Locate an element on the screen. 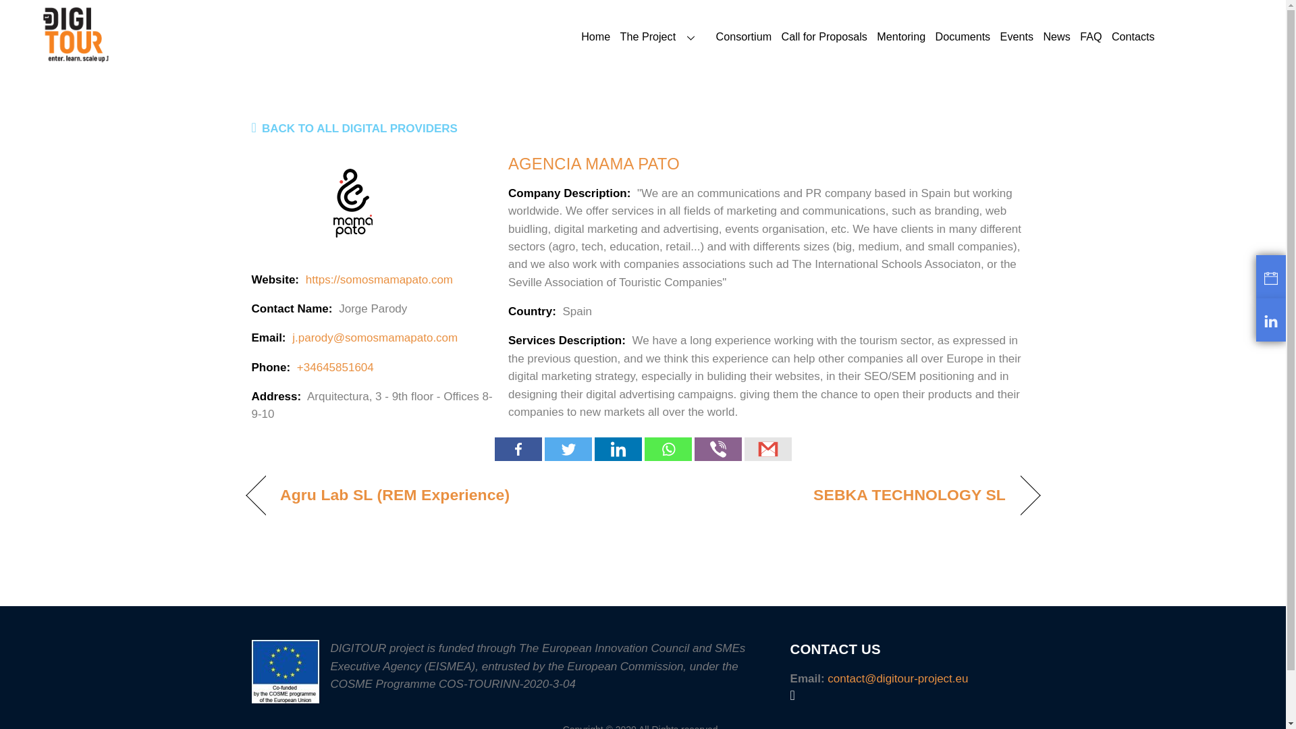  Linkedin is located at coordinates (617, 449).